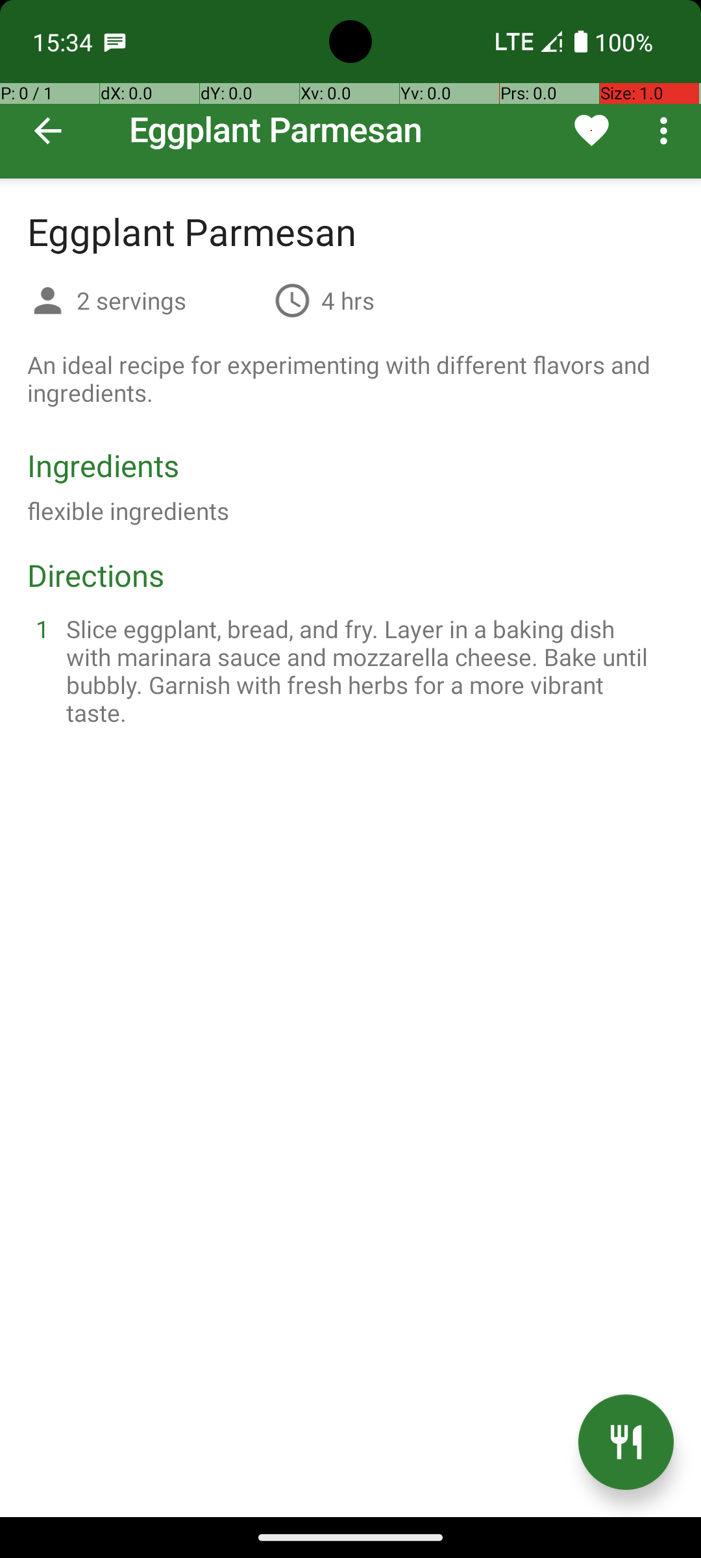 Image resolution: width=701 pixels, height=1558 pixels. Describe the element at coordinates (129, 510) in the screenshot. I see `flexible ingredients` at that location.